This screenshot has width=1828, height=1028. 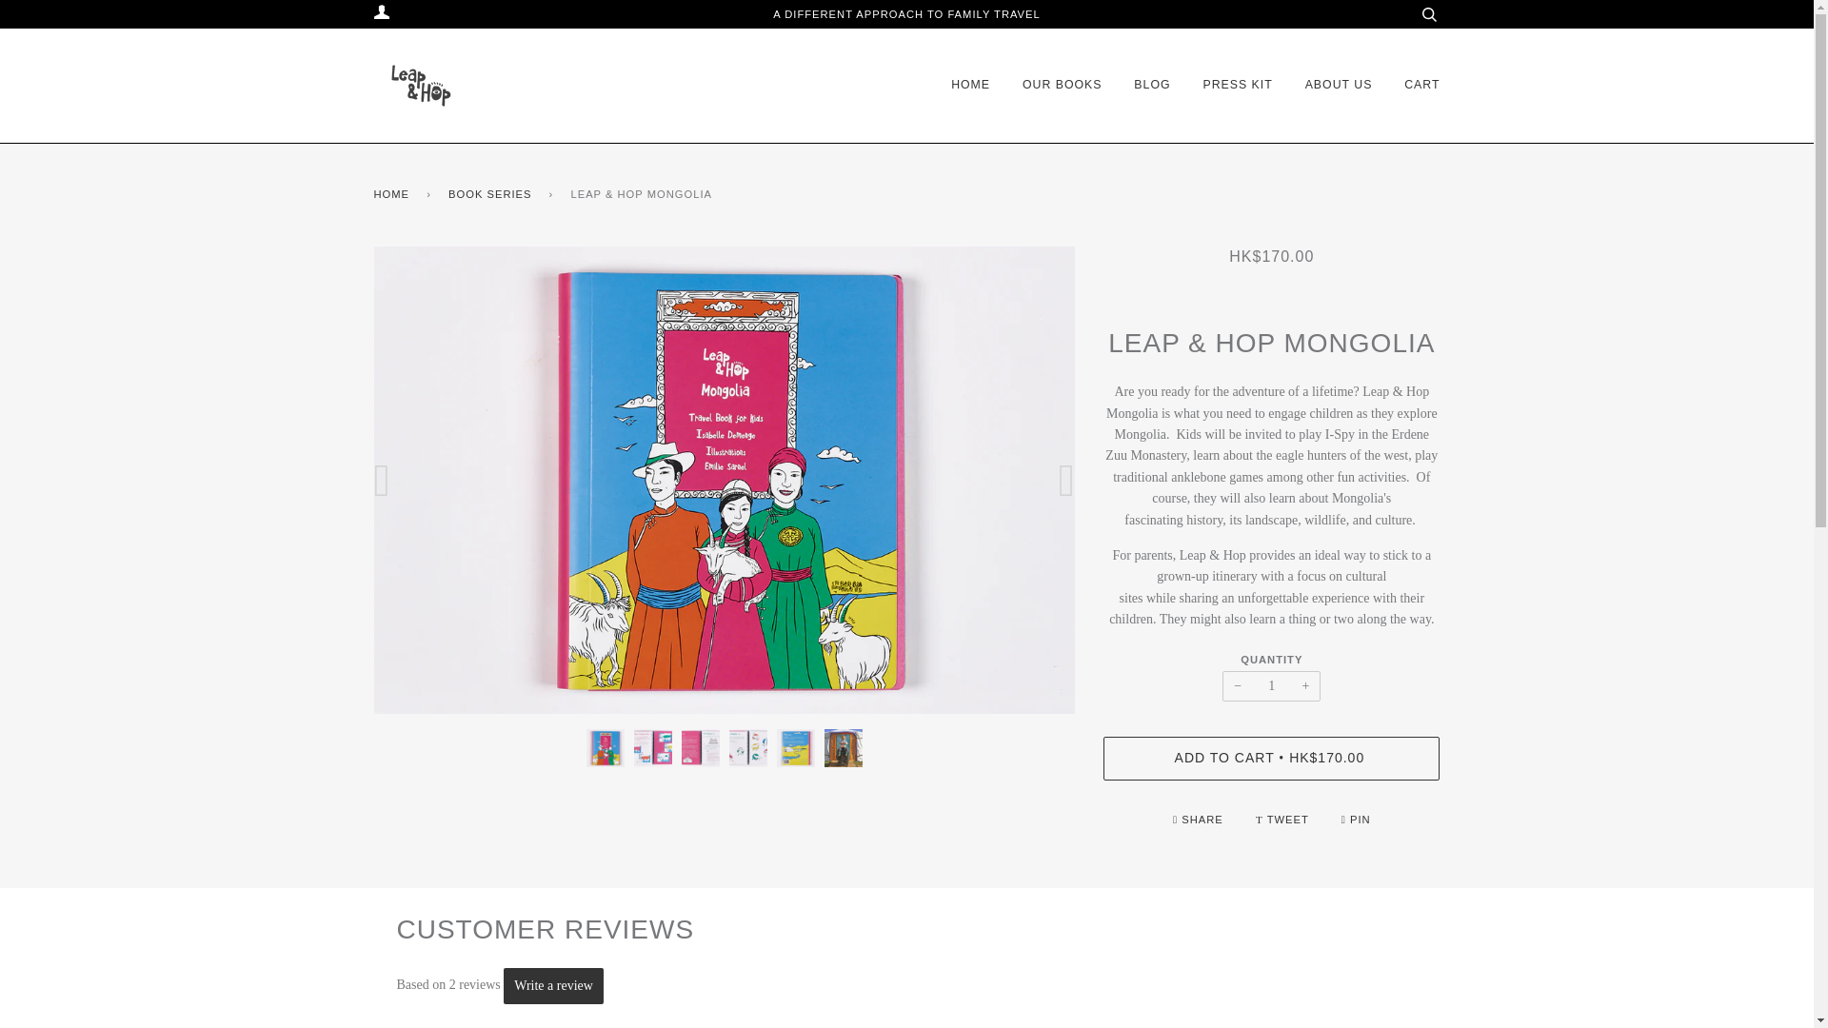 What do you see at coordinates (970, 86) in the screenshot?
I see `HOME` at bounding box center [970, 86].